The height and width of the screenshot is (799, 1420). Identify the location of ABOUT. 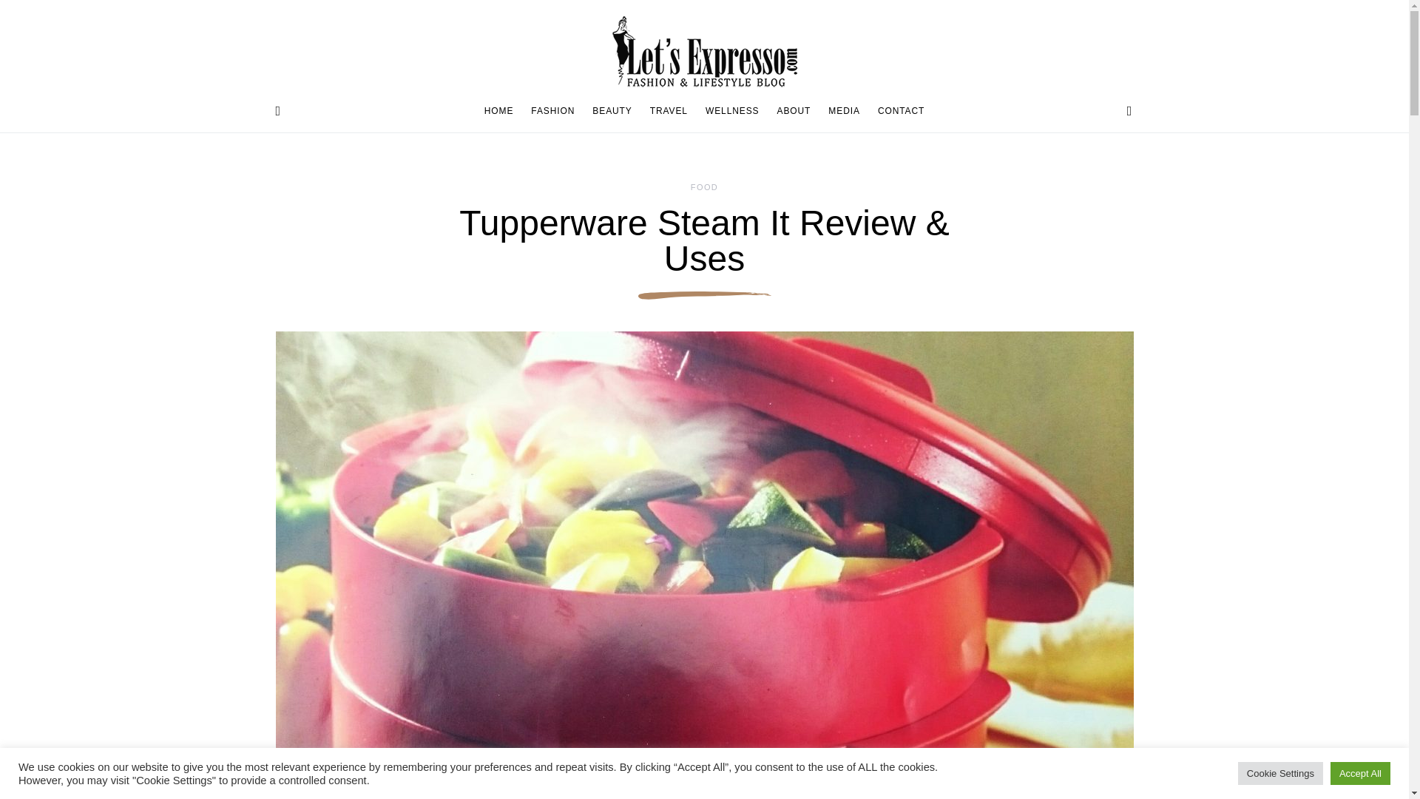
(794, 111).